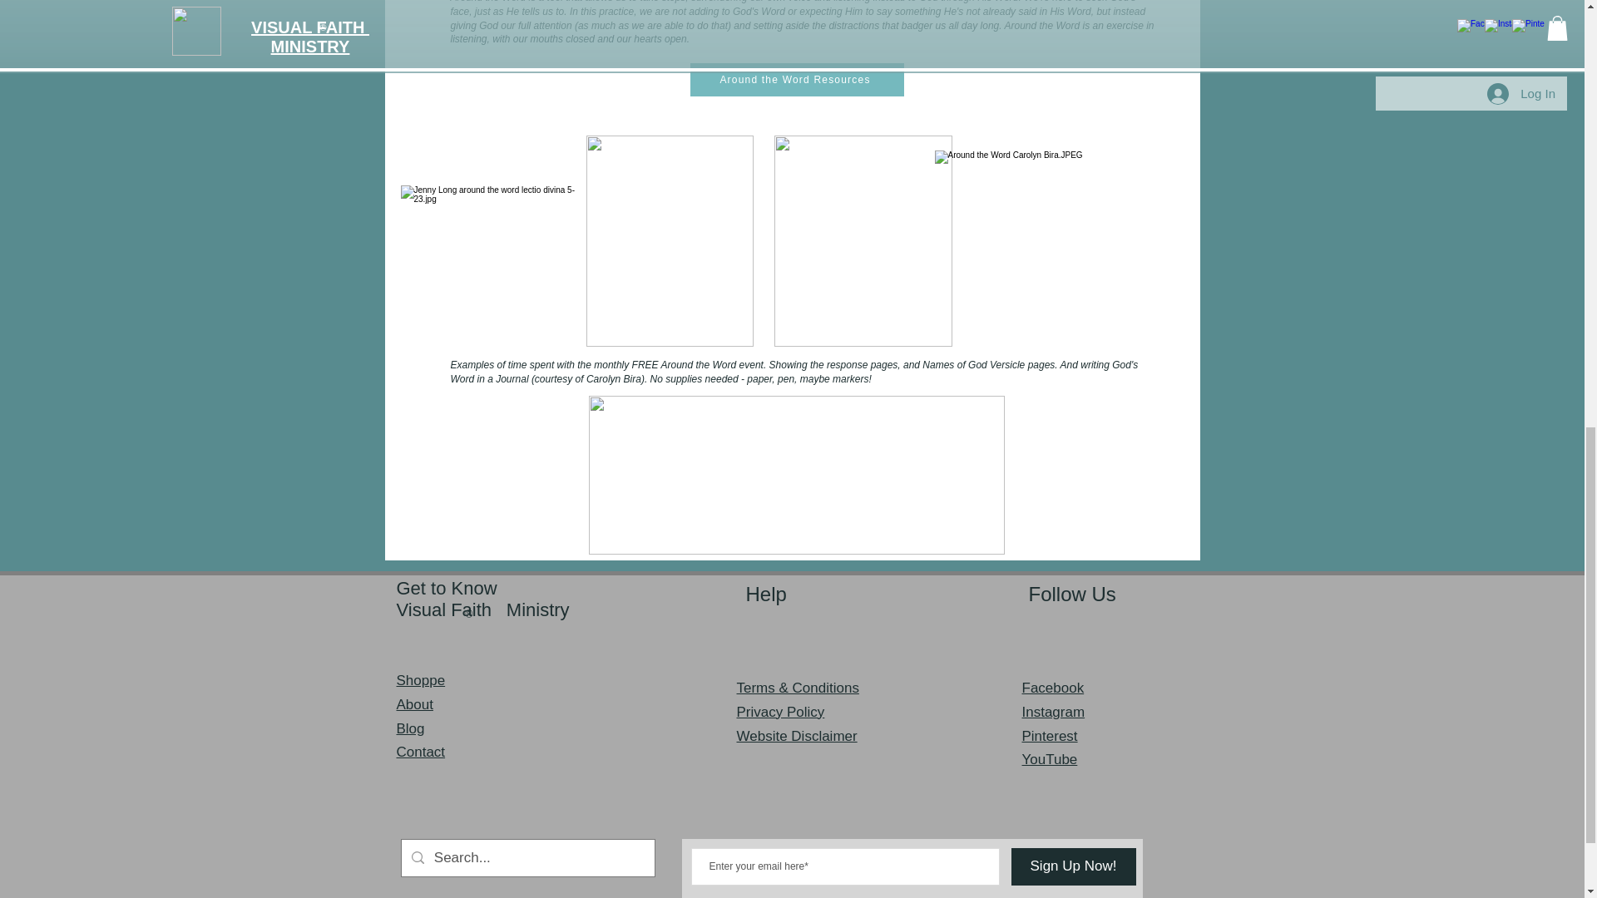 This screenshot has width=1597, height=898. What do you see at coordinates (1049, 759) in the screenshot?
I see `YouTube` at bounding box center [1049, 759].